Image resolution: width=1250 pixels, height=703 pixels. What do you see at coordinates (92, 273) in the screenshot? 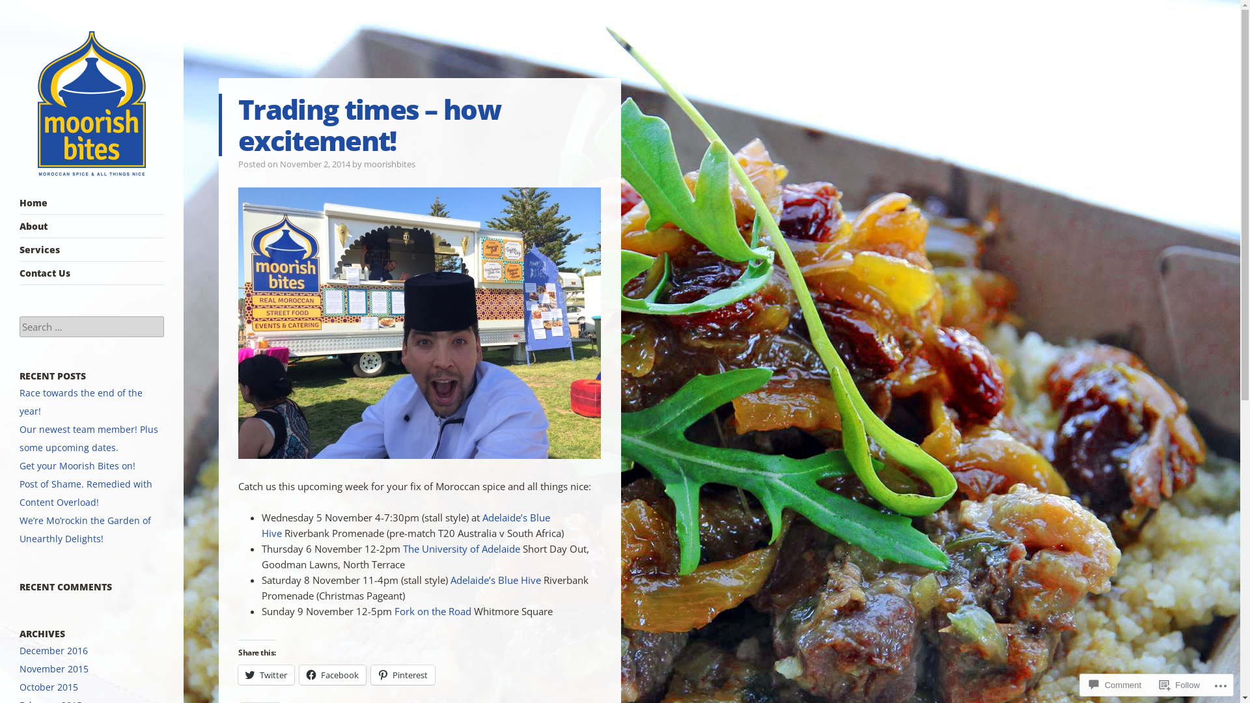
I see `Contact Us` at bounding box center [92, 273].